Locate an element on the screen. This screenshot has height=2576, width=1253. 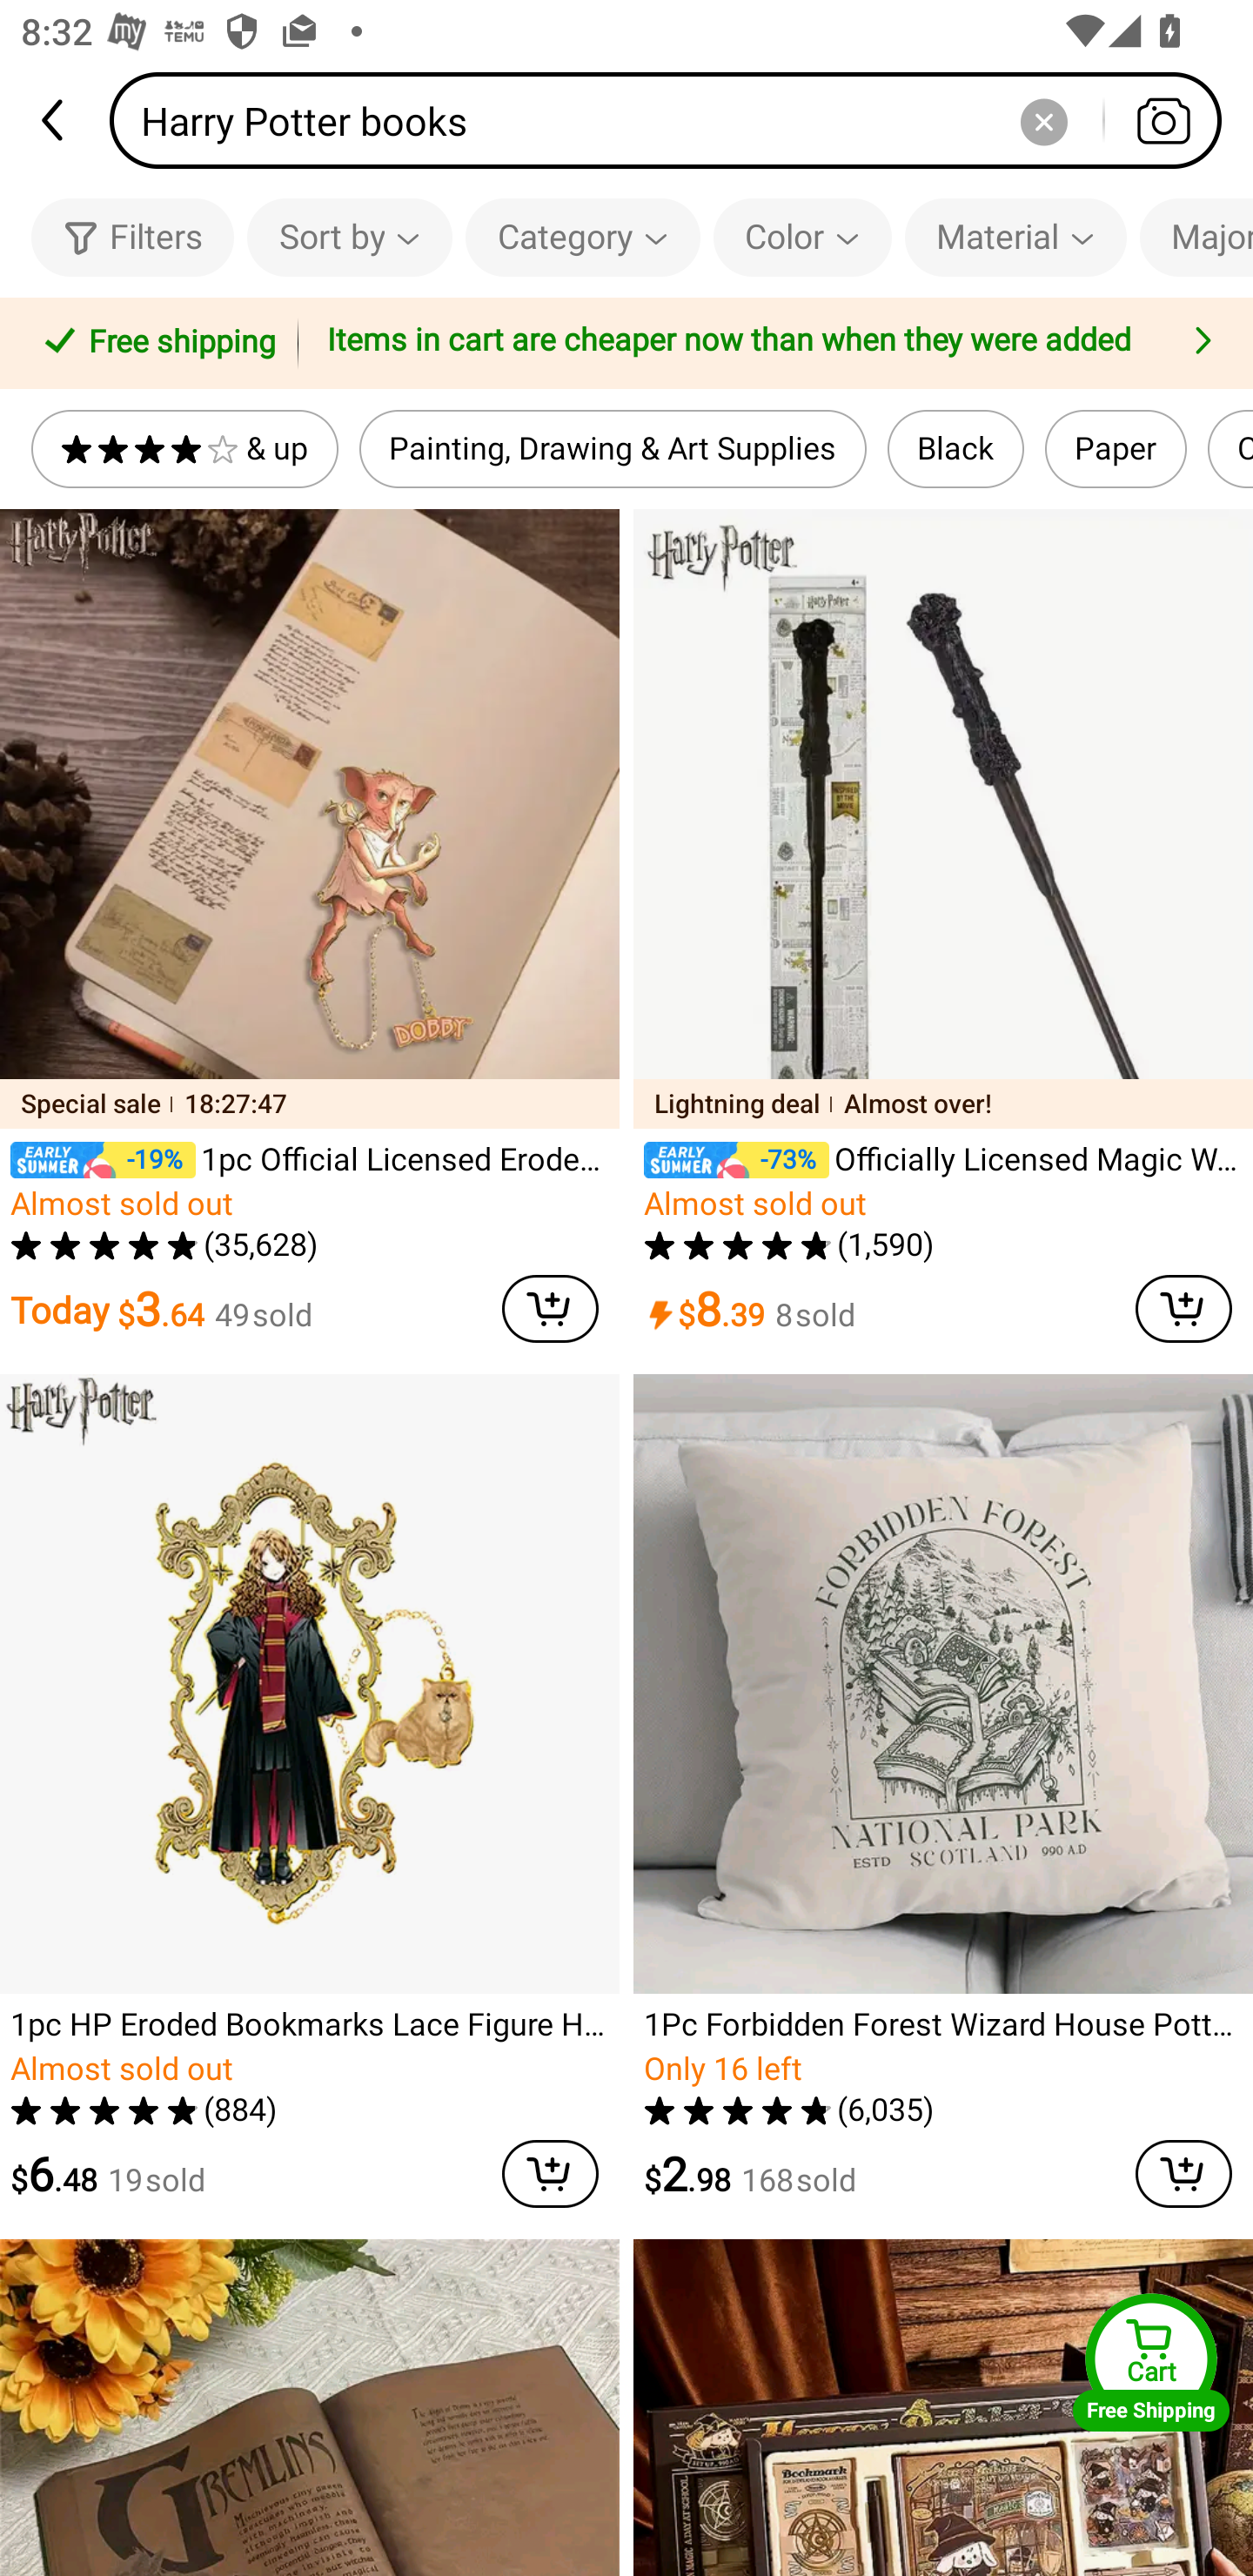
Black is located at coordinates (955, 449).